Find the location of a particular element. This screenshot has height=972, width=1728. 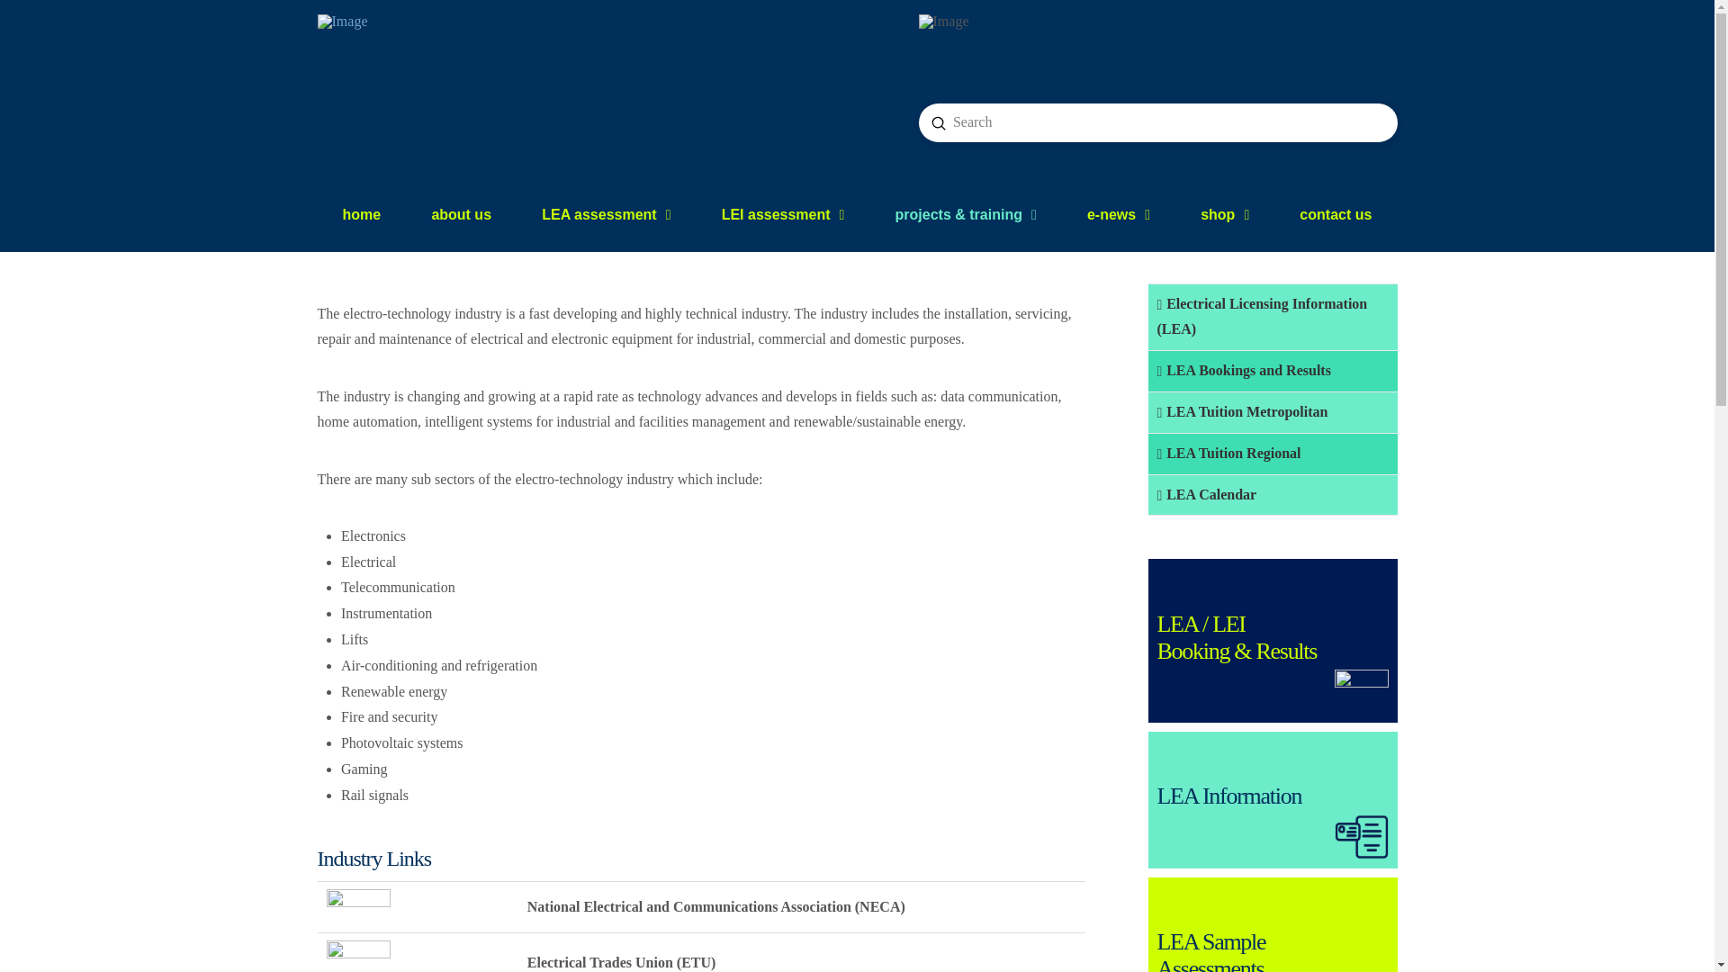

Electrical Trades Union is located at coordinates (358, 961).